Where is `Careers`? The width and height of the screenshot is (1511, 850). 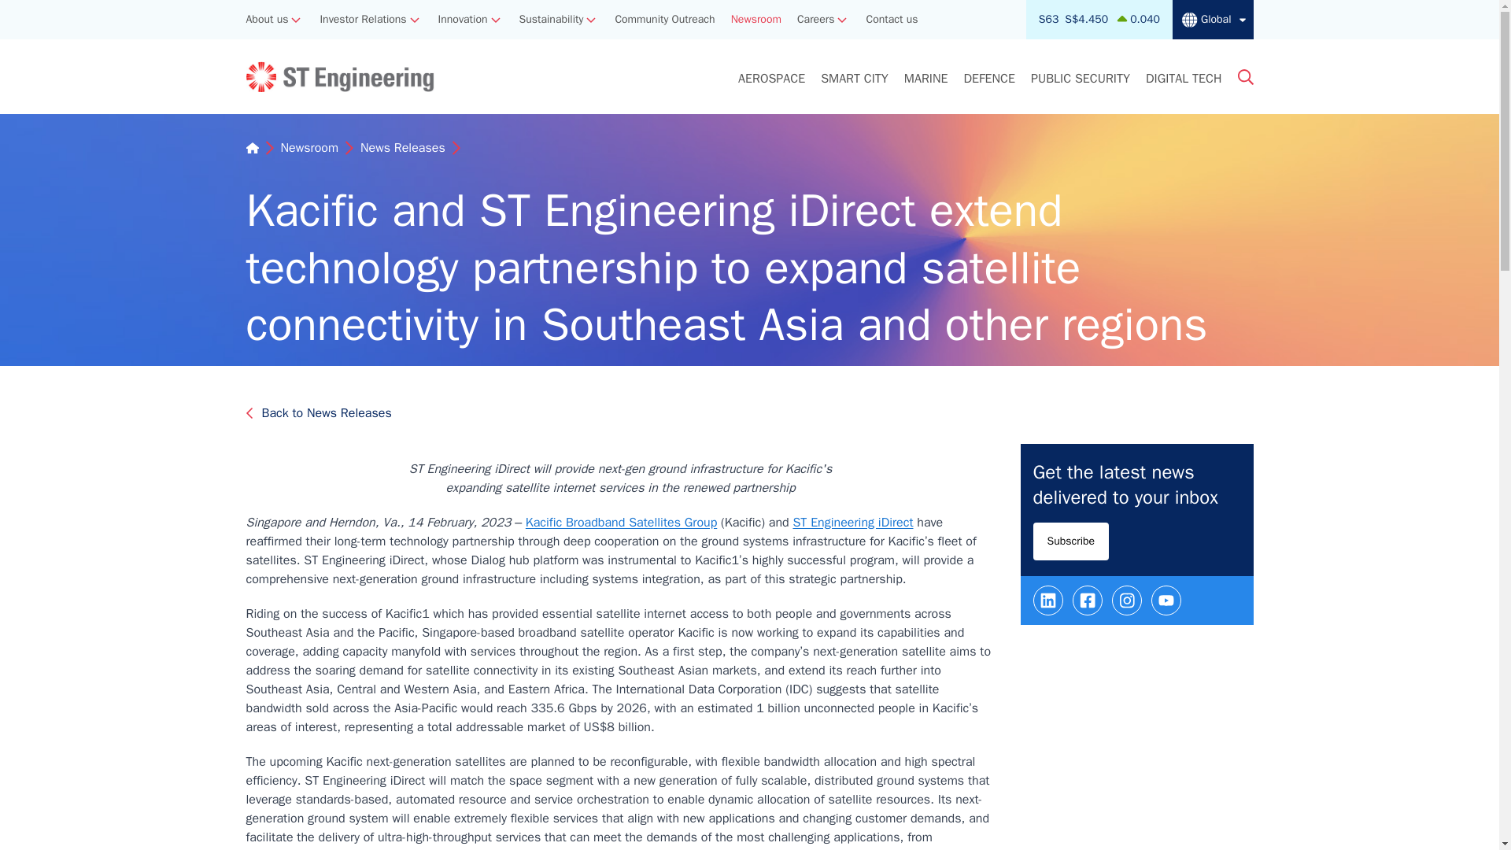 Careers is located at coordinates (816, 20).